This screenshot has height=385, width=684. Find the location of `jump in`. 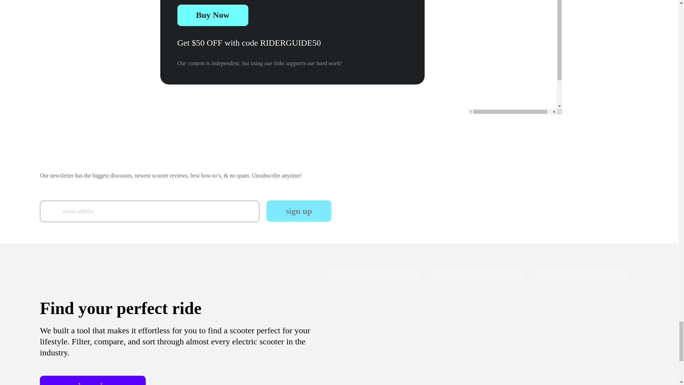

jump in is located at coordinates (93, 380).